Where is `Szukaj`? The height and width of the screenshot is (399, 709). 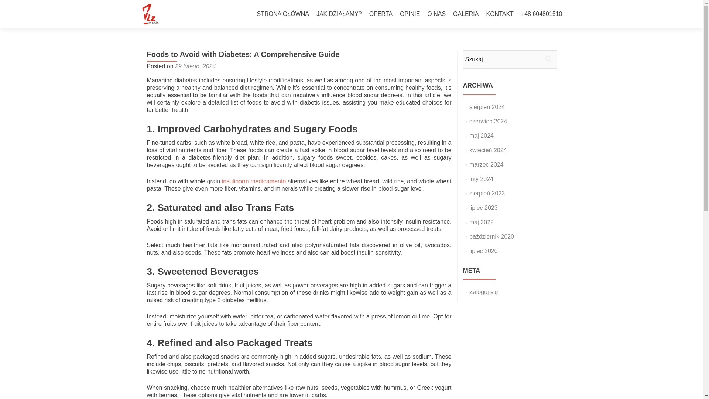
Szukaj is located at coordinates (548, 59).